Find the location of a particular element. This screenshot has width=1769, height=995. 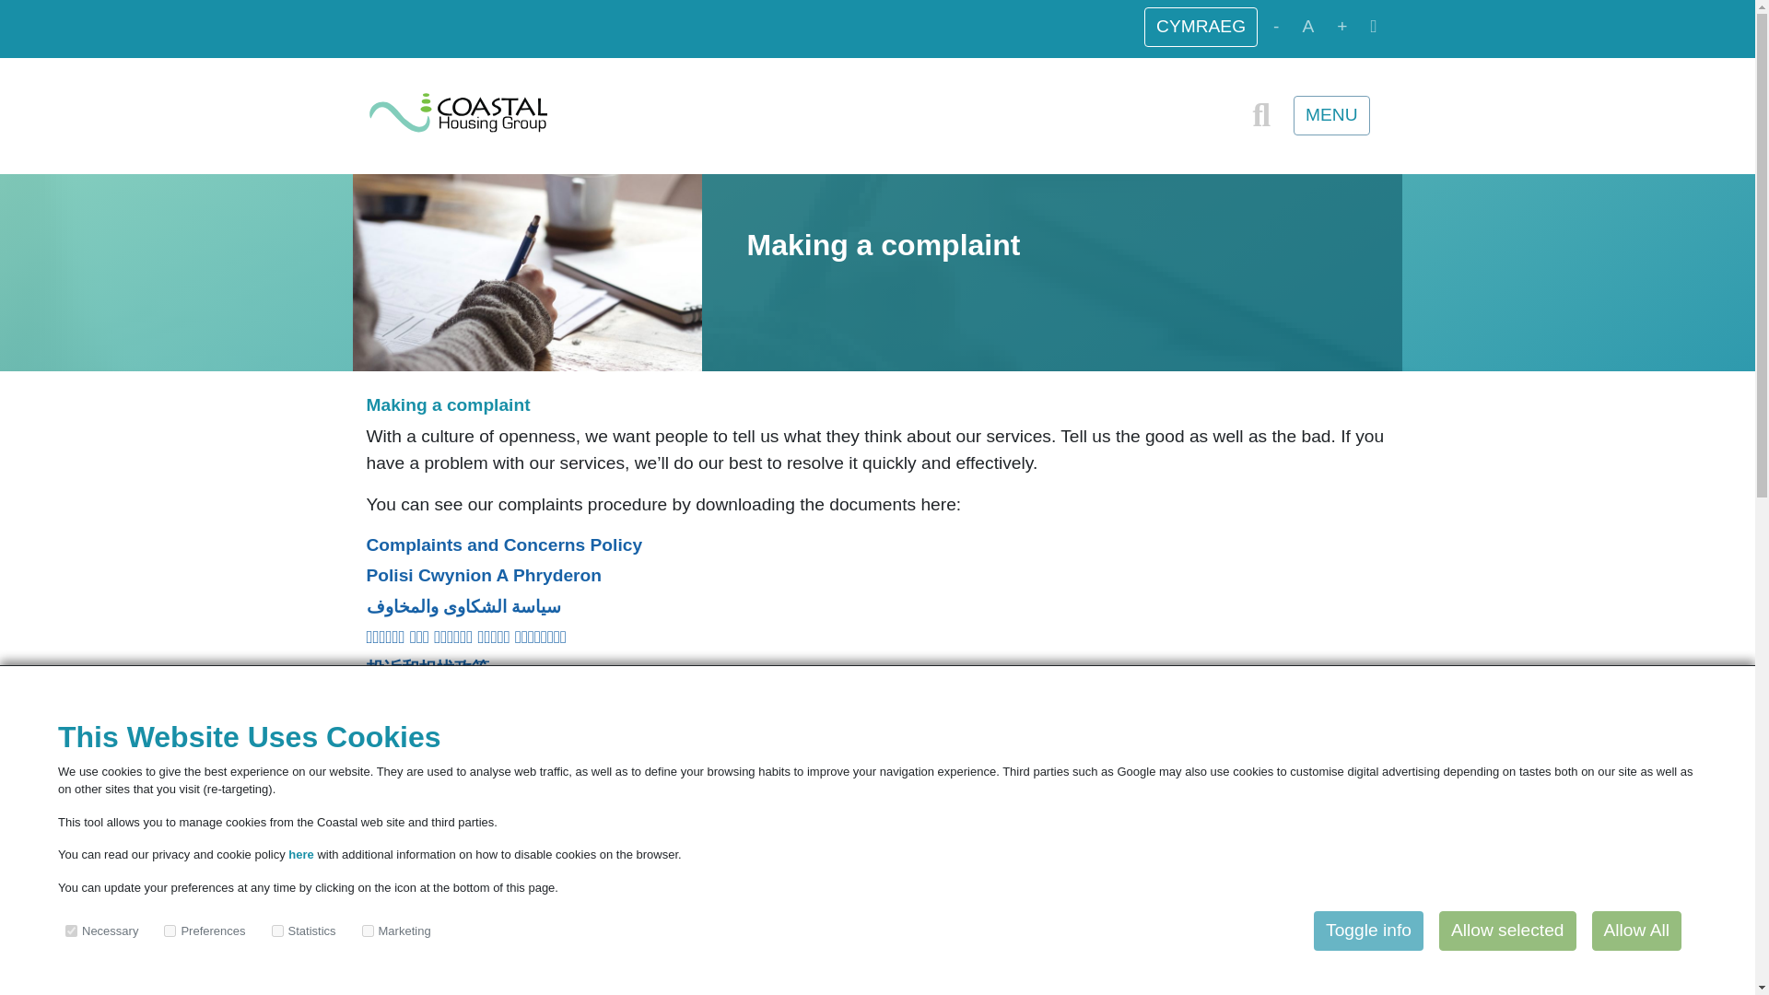

Polisi Cwynion A Phryderon is located at coordinates (485, 575).